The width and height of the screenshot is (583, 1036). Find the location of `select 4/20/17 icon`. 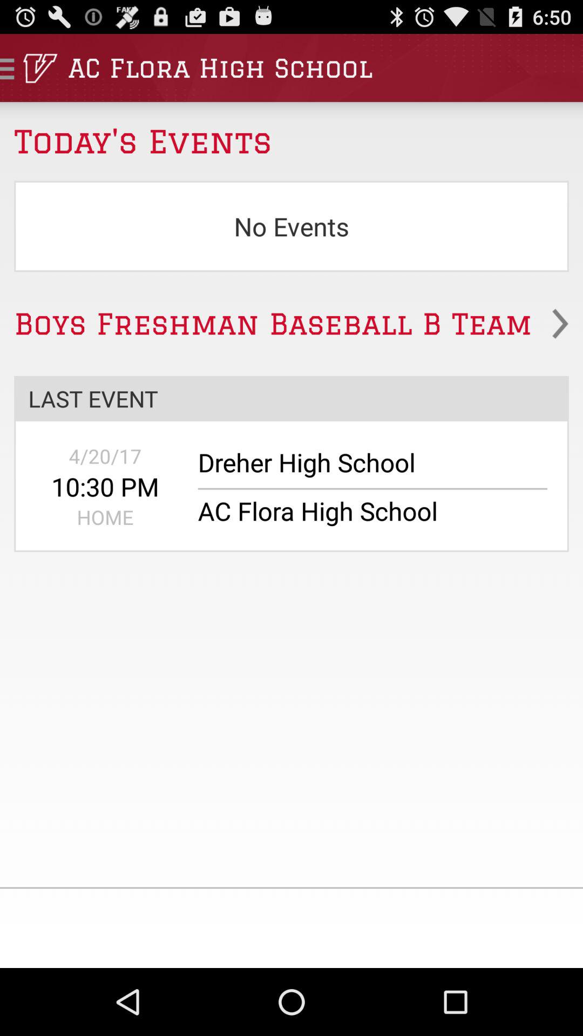

select 4/20/17 icon is located at coordinates (105, 456).